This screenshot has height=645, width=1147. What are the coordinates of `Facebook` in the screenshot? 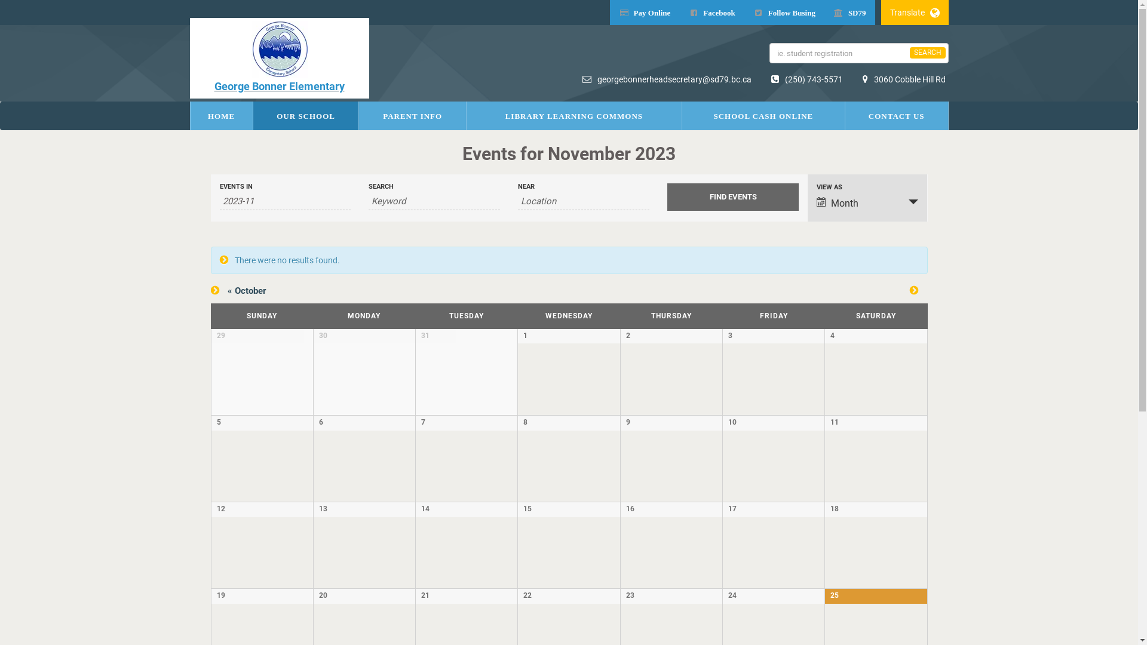 It's located at (711, 13).